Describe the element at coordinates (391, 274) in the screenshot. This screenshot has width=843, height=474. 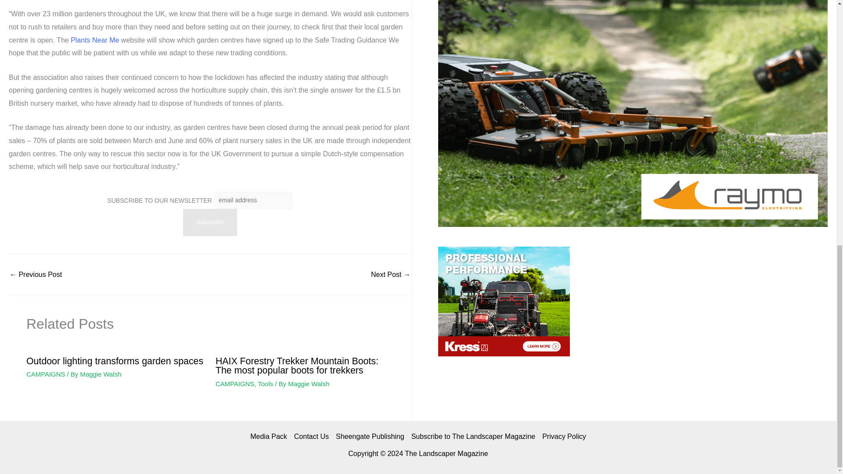
I see `Six steps to attract landscaping customers` at that location.